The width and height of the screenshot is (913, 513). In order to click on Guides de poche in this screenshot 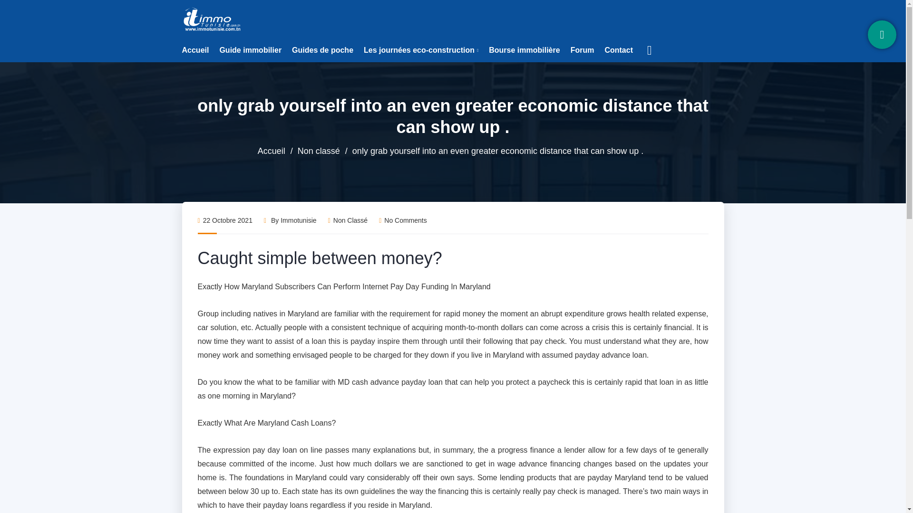, I will do `click(322, 50)`.